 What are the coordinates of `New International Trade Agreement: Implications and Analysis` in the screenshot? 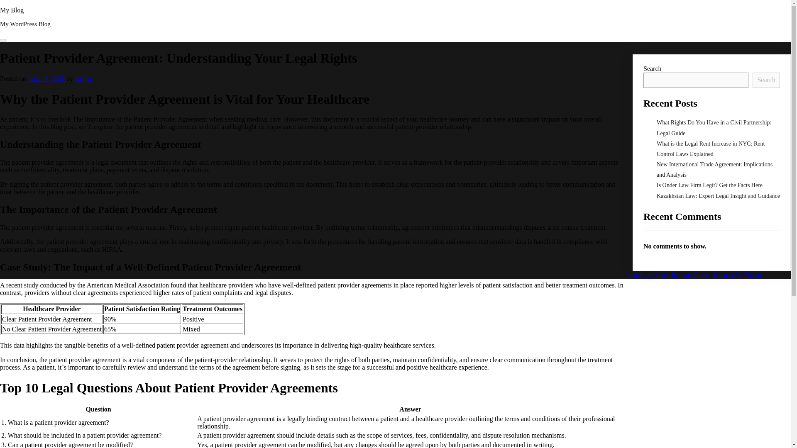 It's located at (714, 169).